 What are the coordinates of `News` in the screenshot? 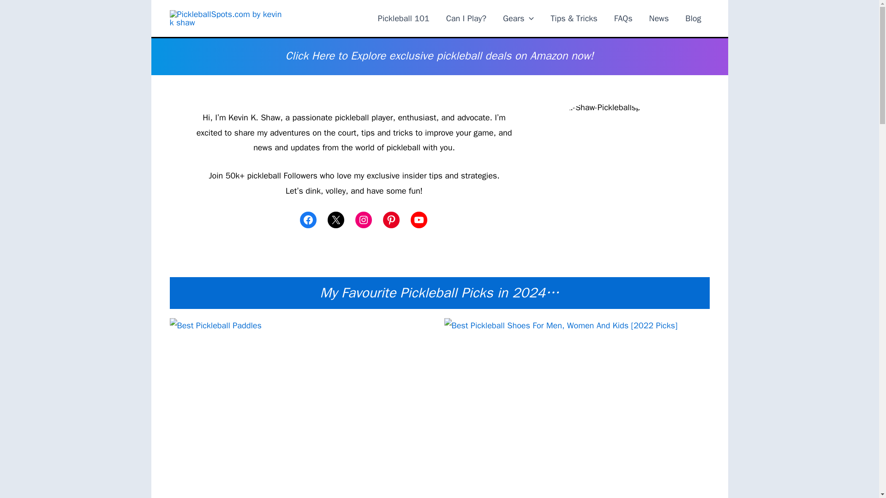 It's located at (659, 18).